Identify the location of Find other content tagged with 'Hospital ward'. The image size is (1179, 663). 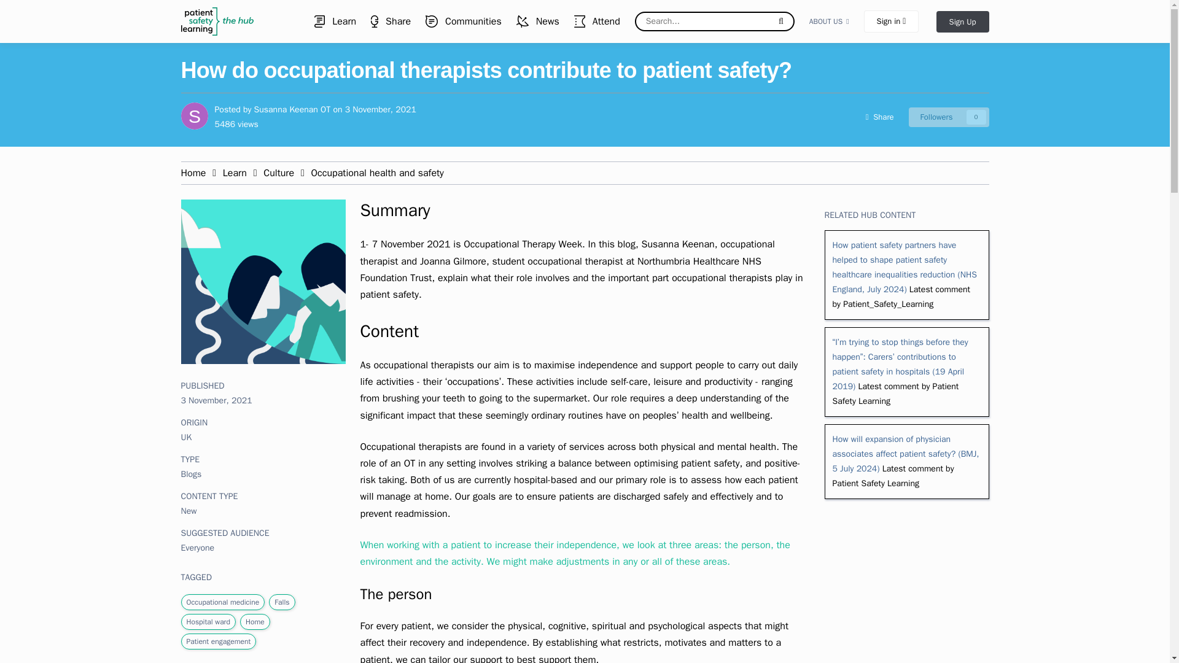
(292, 109).